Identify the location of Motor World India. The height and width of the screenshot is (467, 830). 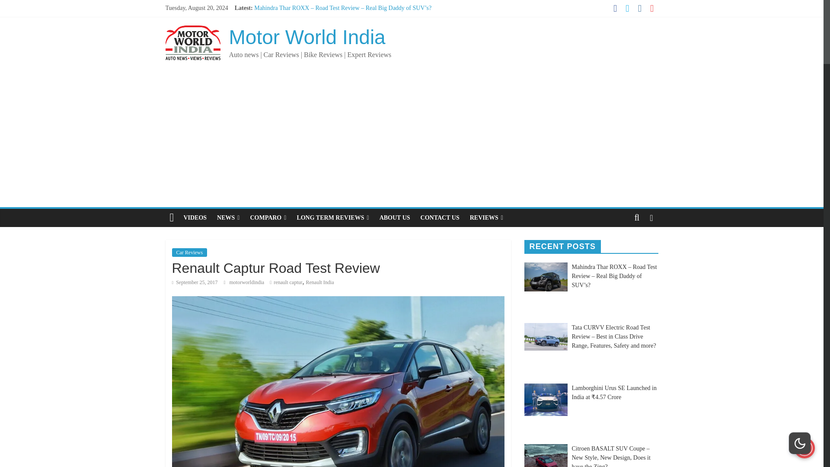
(307, 37).